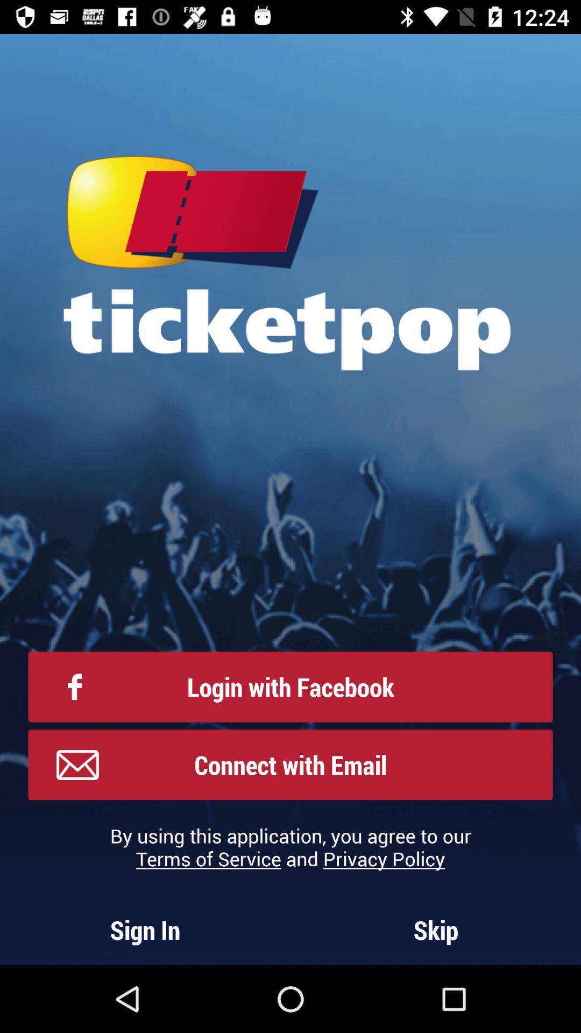 The height and width of the screenshot is (1033, 581). What do you see at coordinates (436, 930) in the screenshot?
I see `open skip` at bounding box center [436, 930].